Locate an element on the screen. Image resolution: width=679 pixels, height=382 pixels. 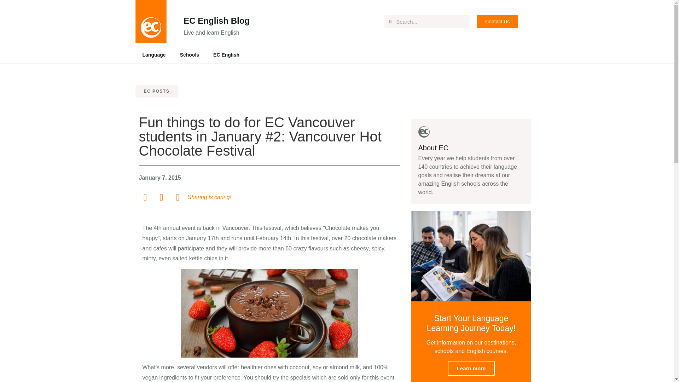
Contact Us is located at coordinates (497, 21).